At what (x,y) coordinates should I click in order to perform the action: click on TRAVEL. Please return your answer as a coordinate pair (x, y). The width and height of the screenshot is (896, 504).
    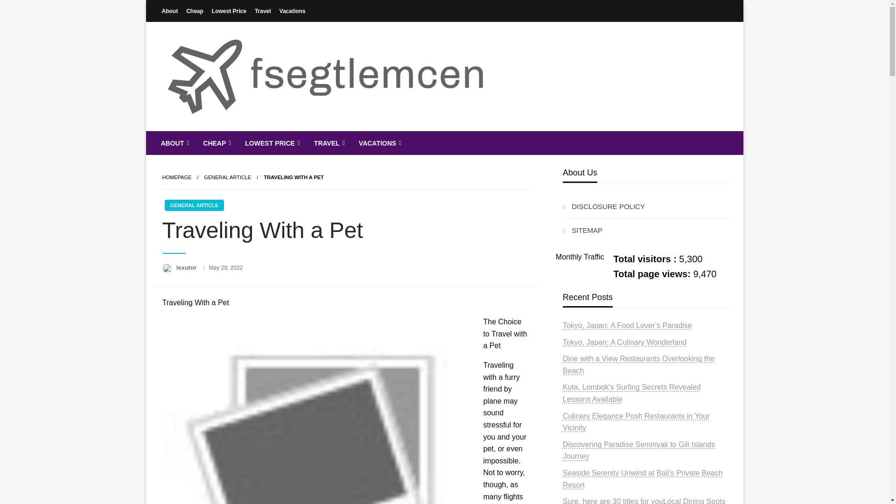
    Looking at the image, I should click on (329, 143).